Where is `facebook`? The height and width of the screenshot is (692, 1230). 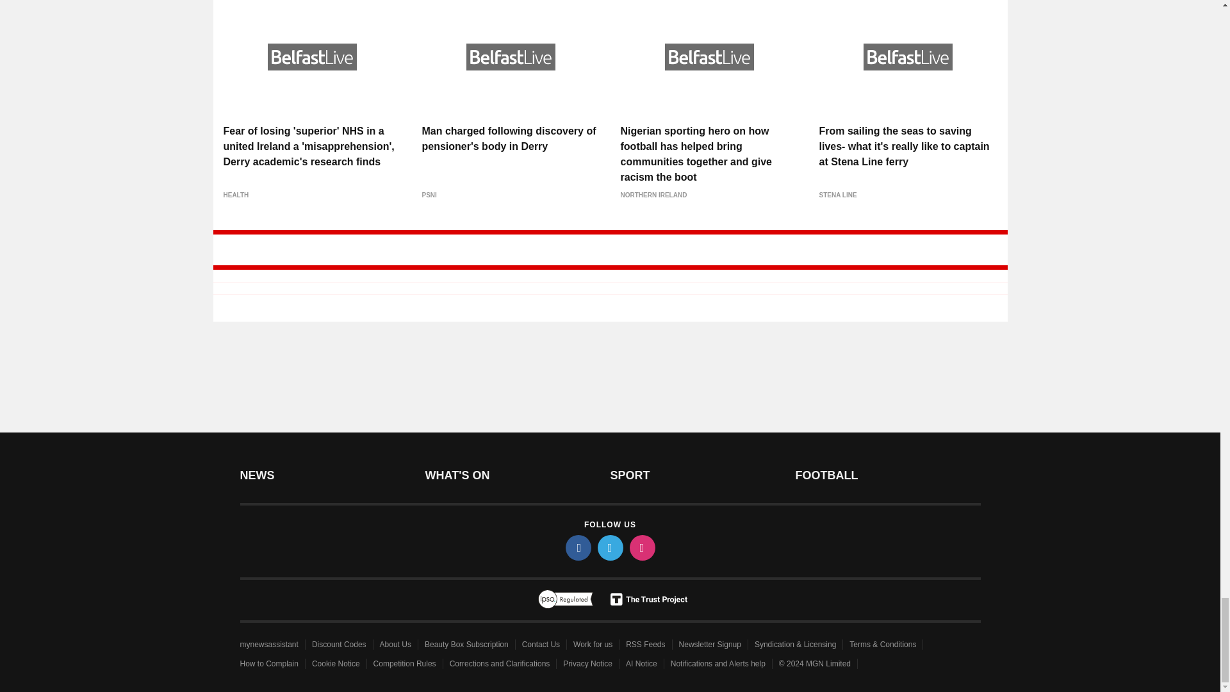 facebook is located at coordinates (577, 547).